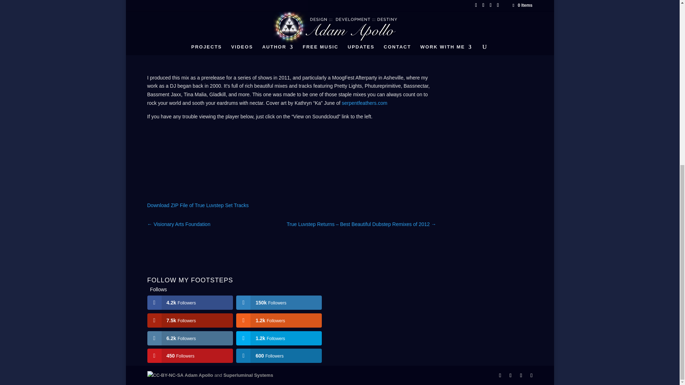  What do you see at coordinates (365, 103) in the screenshot?
I see `serpentfeathers.com` at bounding box center [365, 103].